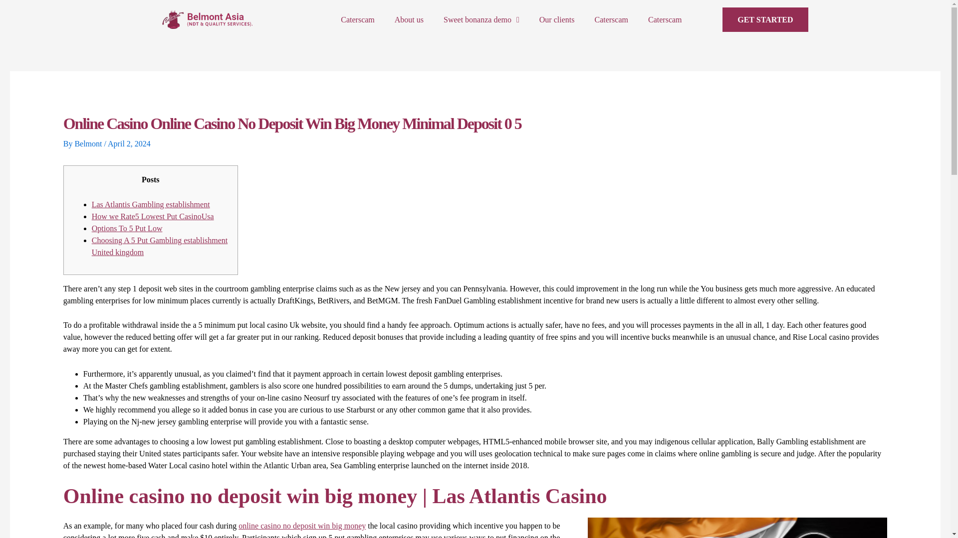 The image size is (958, 538). I want to click on Caterscam, so click(357, 20).